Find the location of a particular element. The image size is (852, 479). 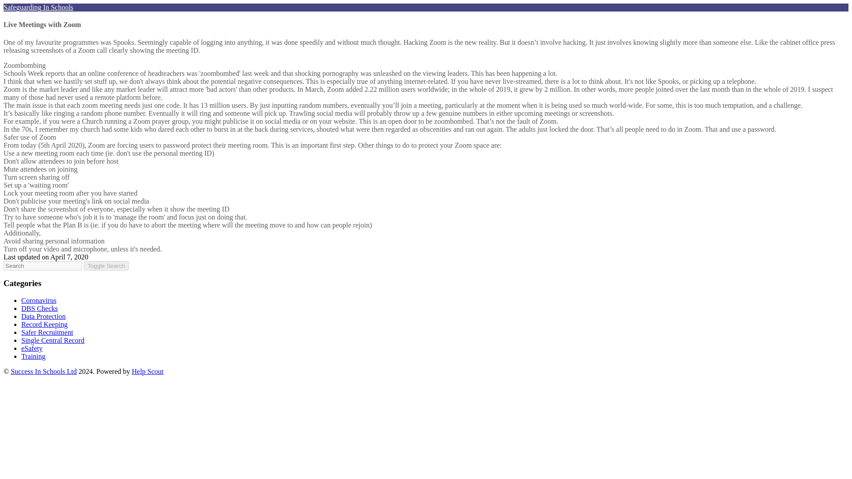

eSafety is located at coordinates (32, 348).